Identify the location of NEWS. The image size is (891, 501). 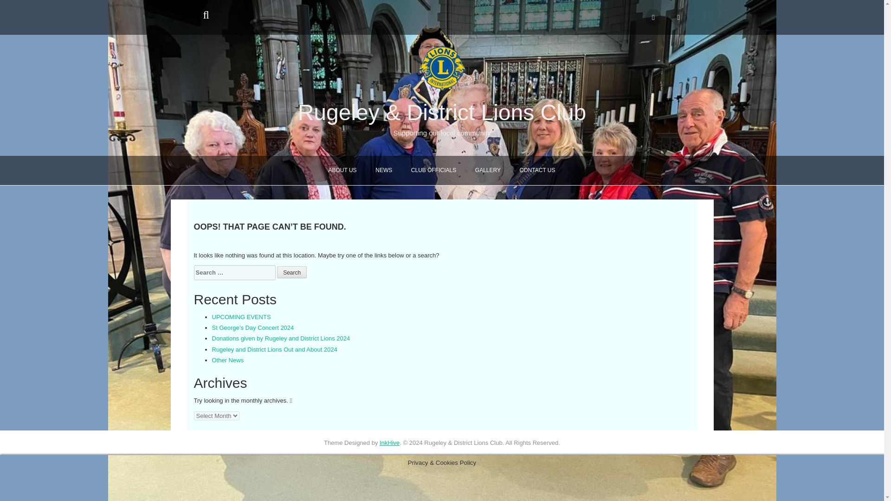
(383, 170).